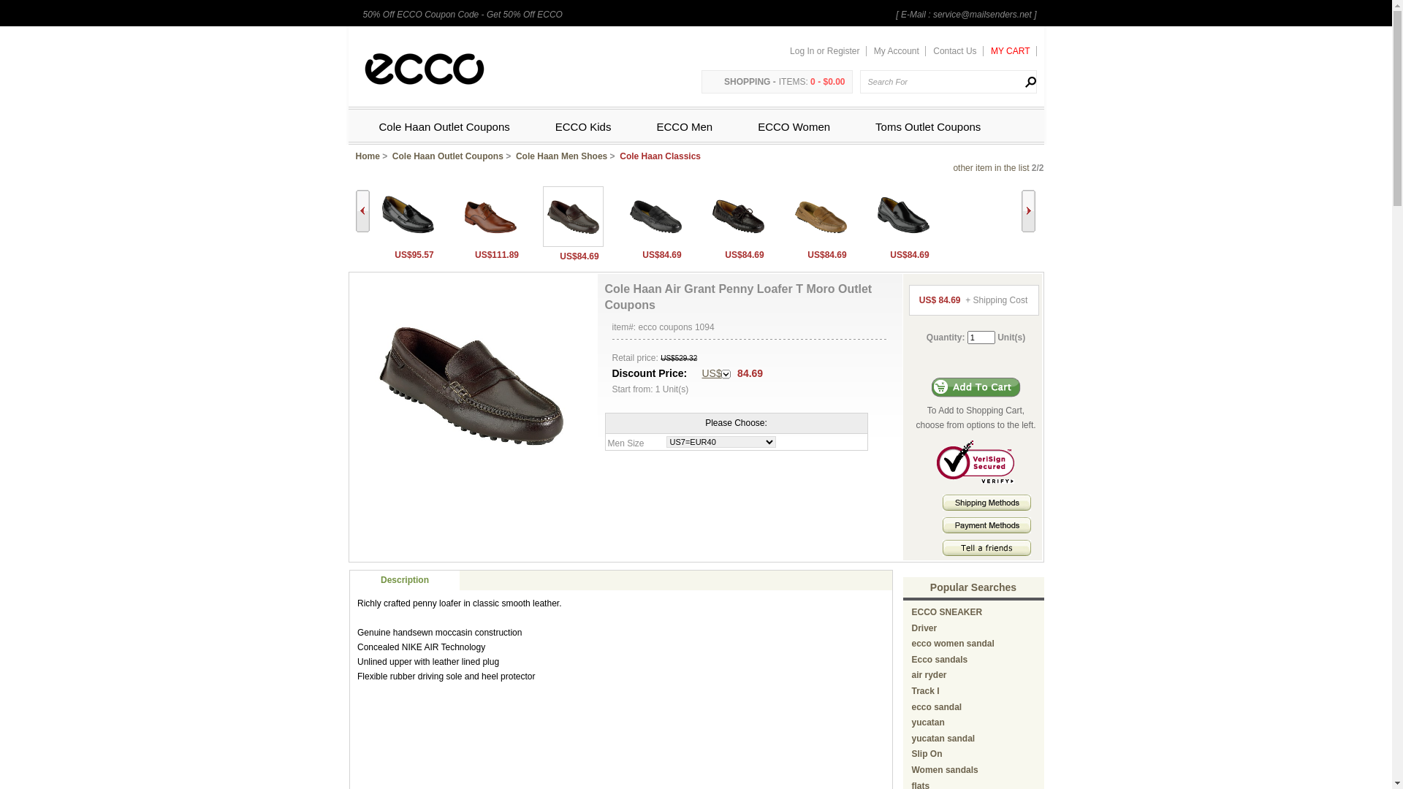 The width and height of the screenshot is (1403, 789). Describe the element at coordinates (925, 628) in the screenshot. I see `Driver` at that location.